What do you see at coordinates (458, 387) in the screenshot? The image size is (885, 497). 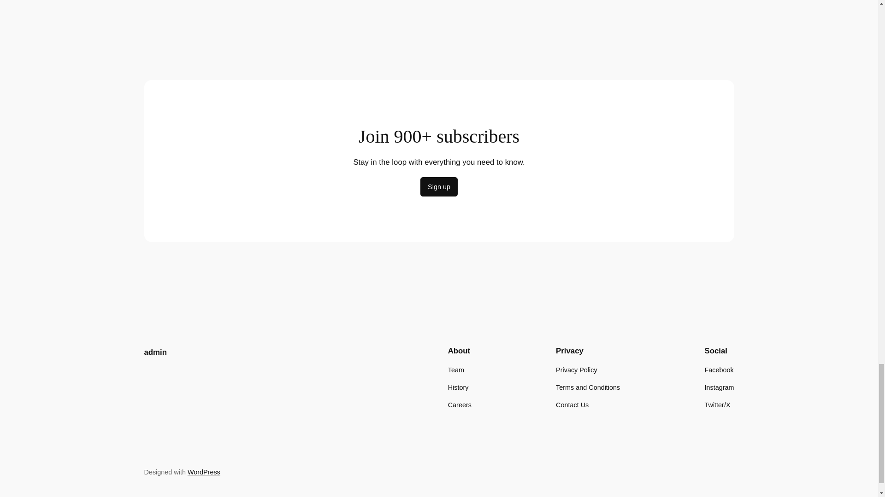 I see `History` at bounding box center [458, 387].